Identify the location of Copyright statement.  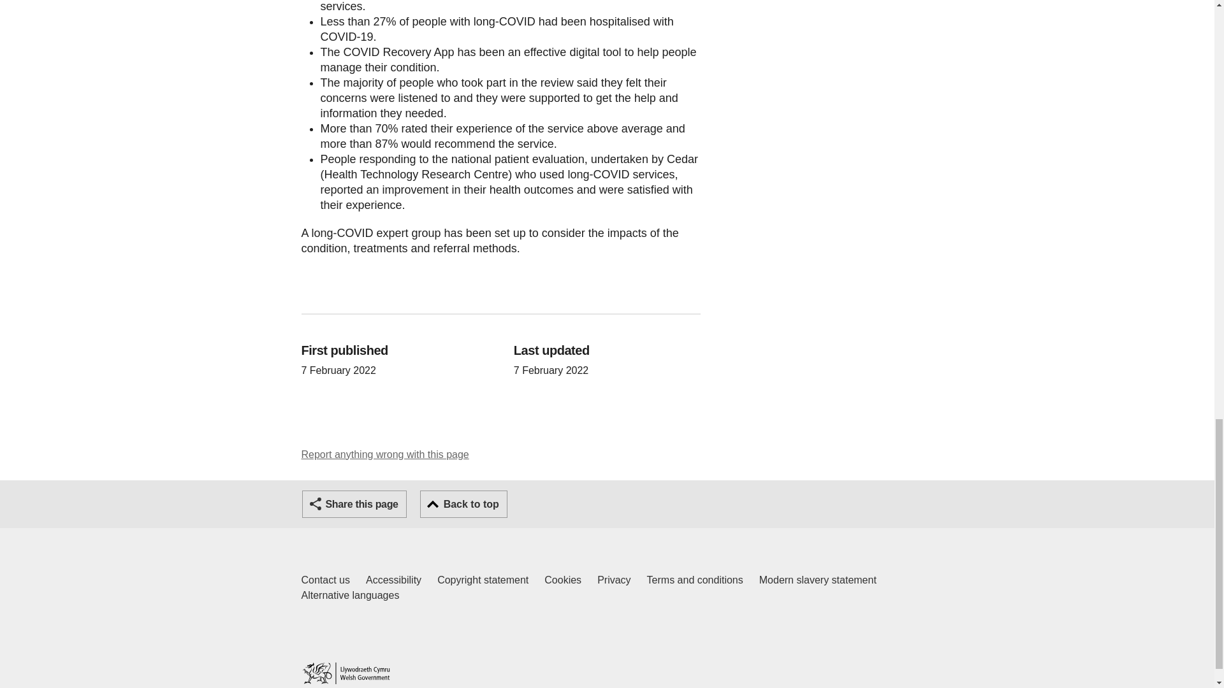
(563, 580).